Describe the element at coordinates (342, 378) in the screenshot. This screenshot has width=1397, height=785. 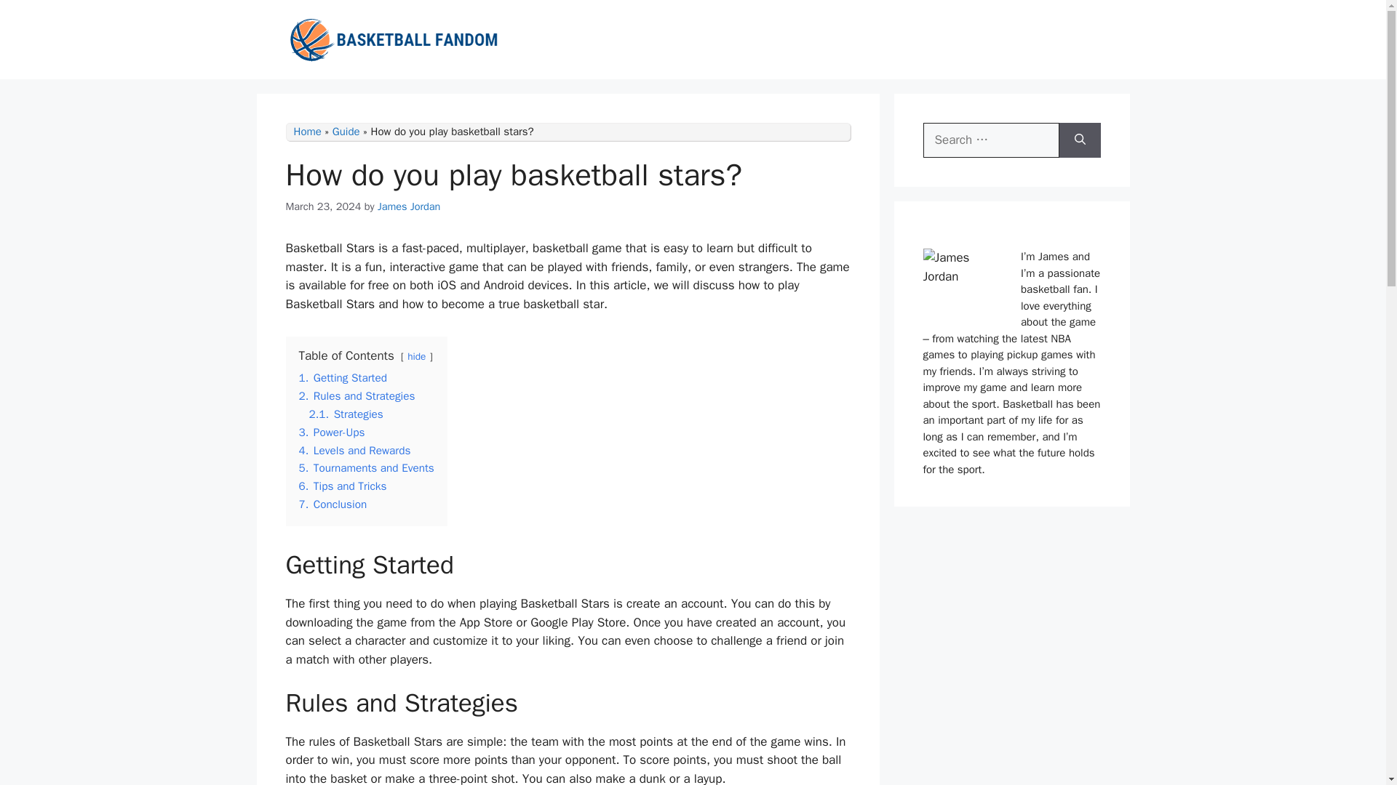
I see `1. Getting Started` at that location.